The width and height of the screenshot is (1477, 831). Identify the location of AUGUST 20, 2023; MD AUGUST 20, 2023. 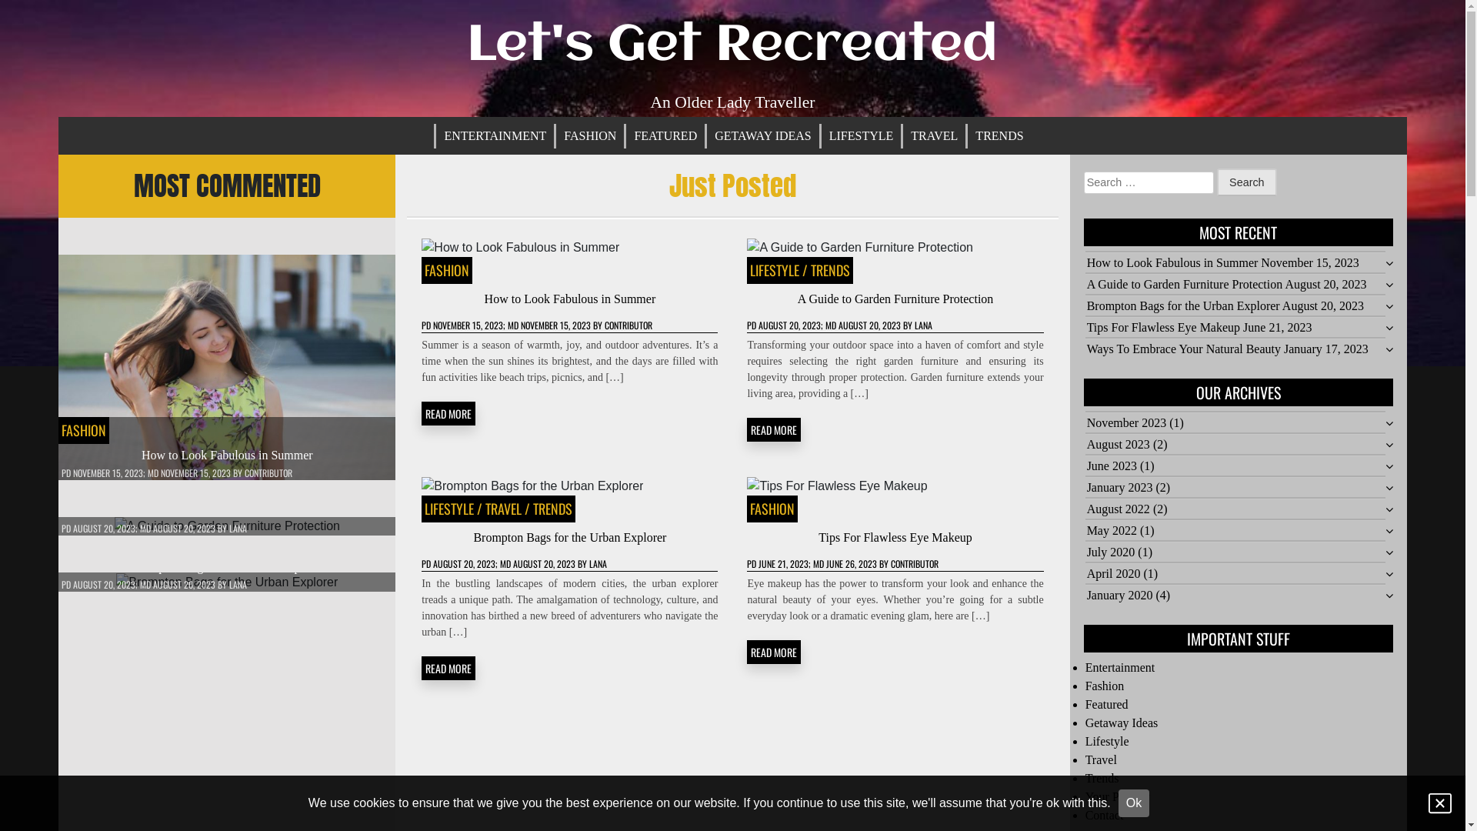
(505, 563).